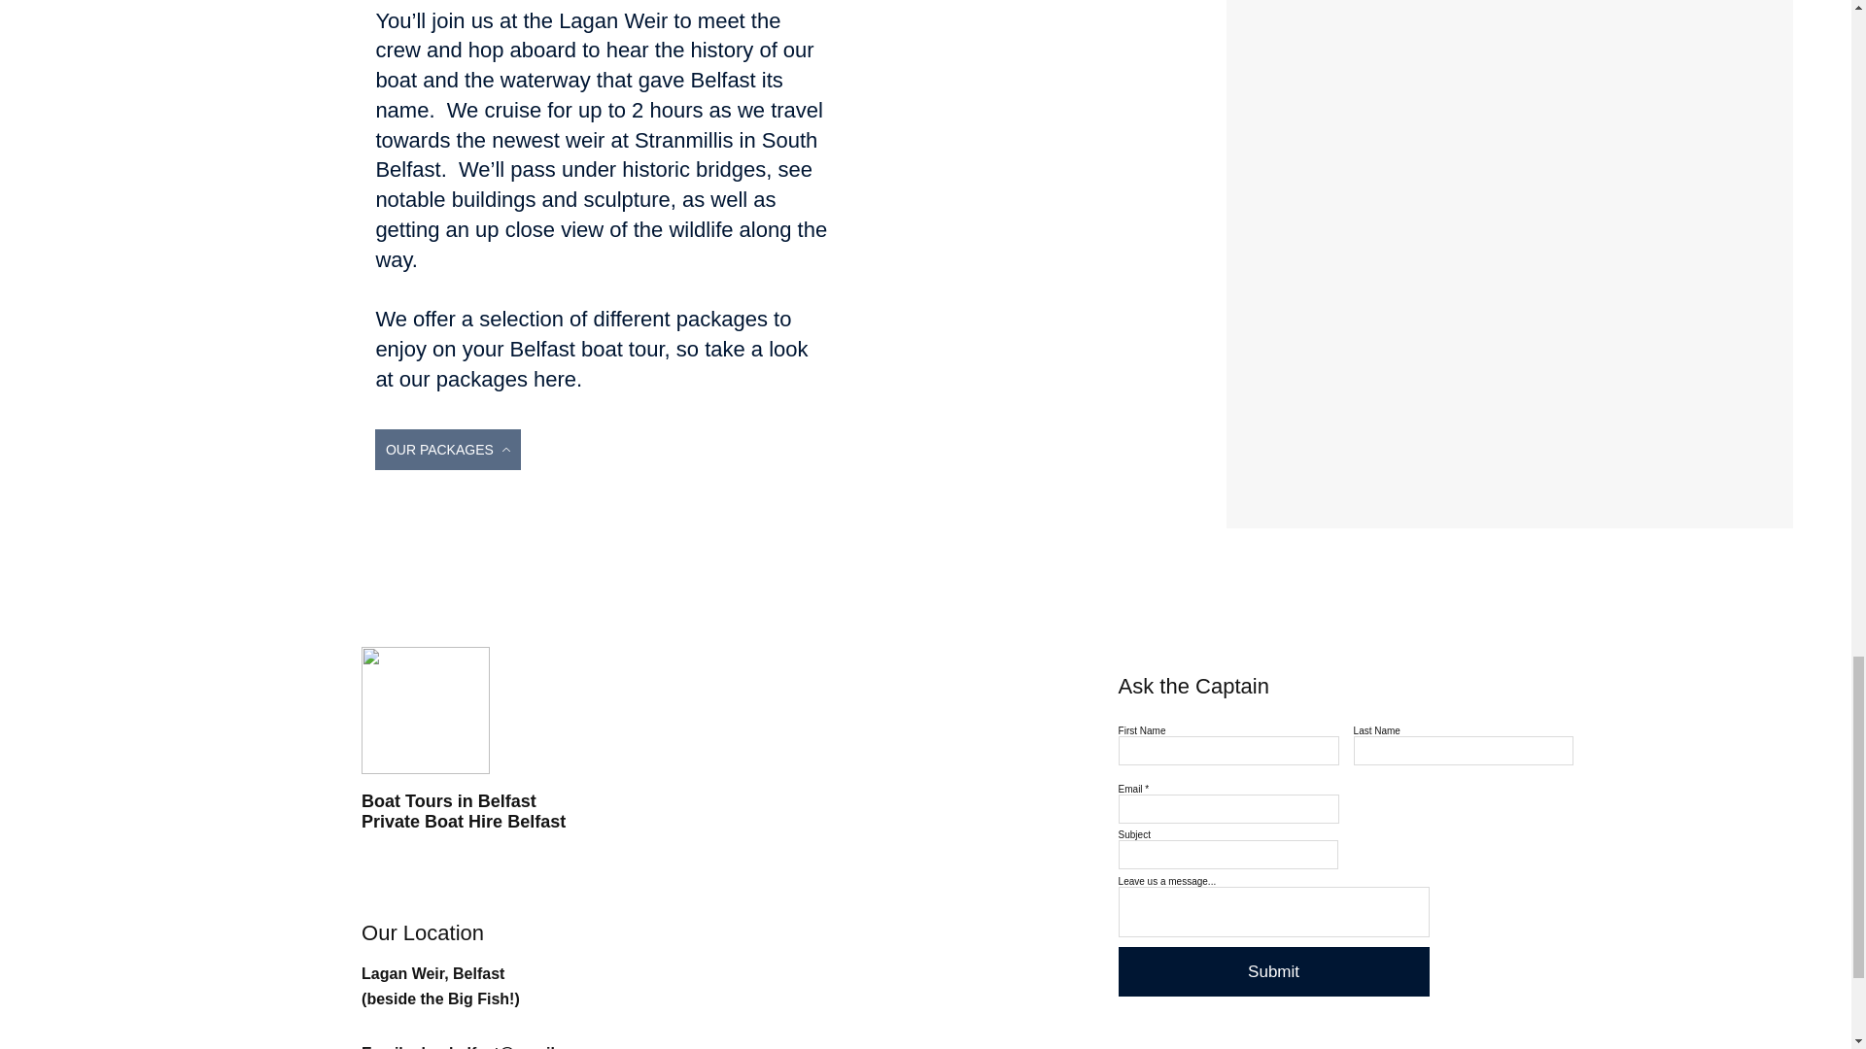 The image size is (1866, 1049). Describe the element at coordinates (449, 800) in the screenshot. I see `Boat Tours in Belfast` at that location.